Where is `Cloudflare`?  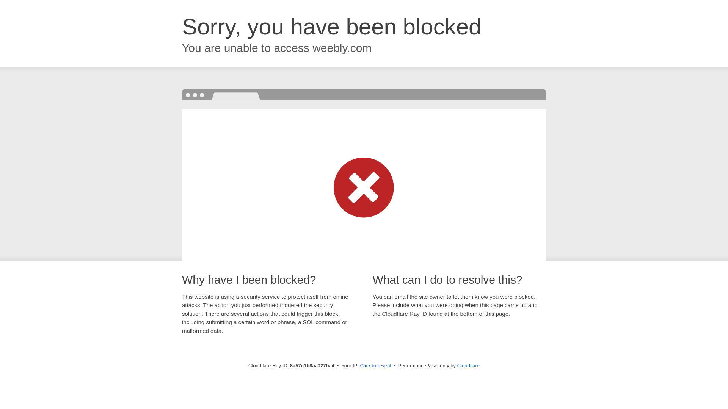
Cloudflare is located at coordinates (468, 365).